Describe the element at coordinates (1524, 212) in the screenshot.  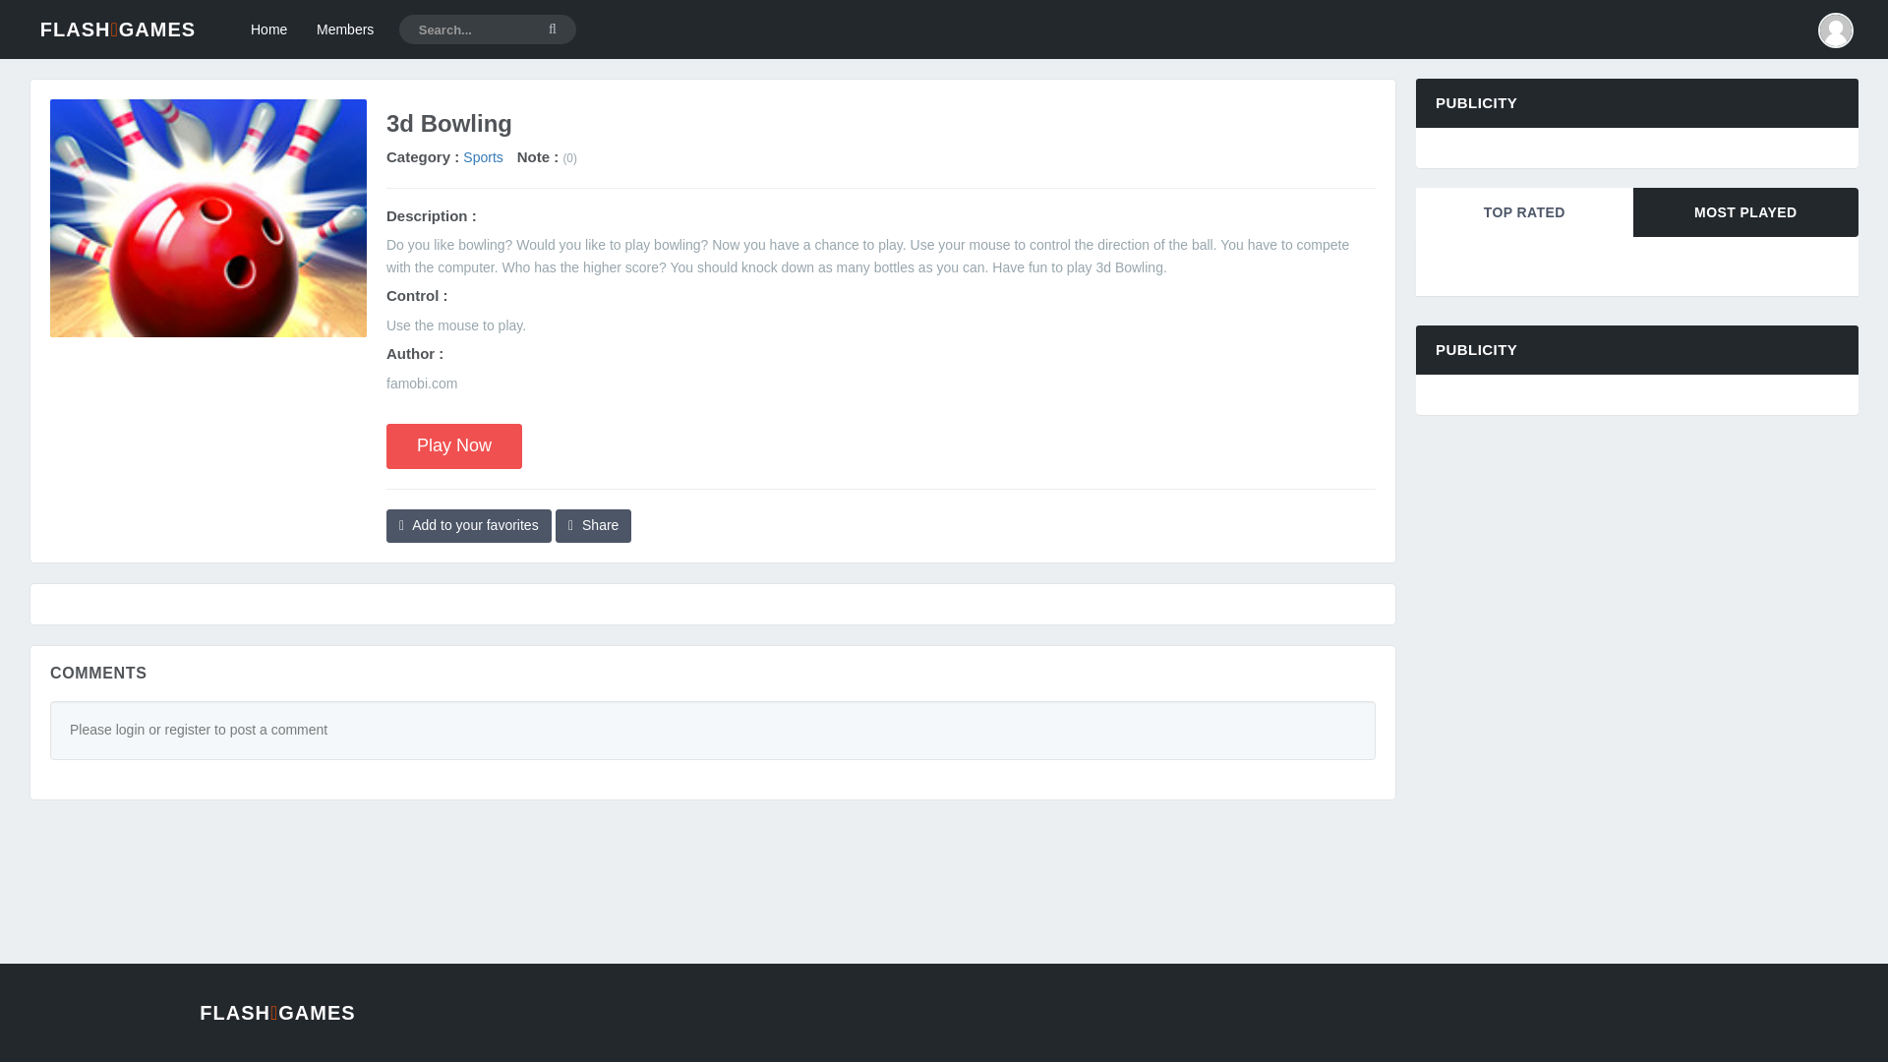
I see `TOP RATED` at that location.